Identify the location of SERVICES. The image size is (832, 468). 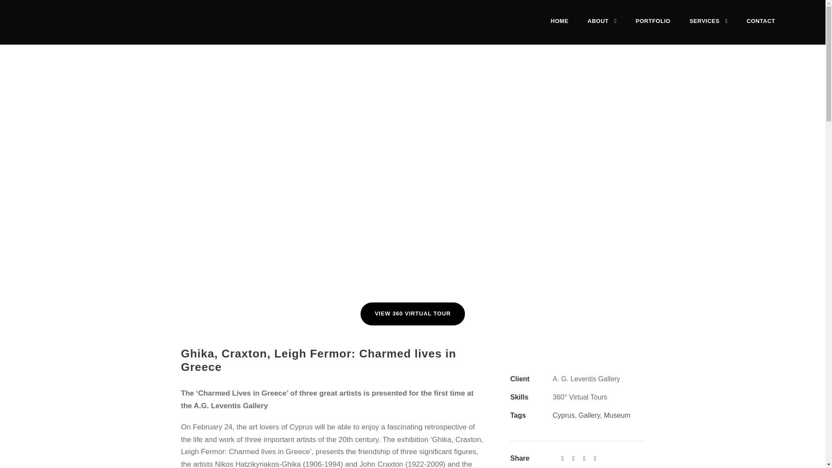
(708, 28).